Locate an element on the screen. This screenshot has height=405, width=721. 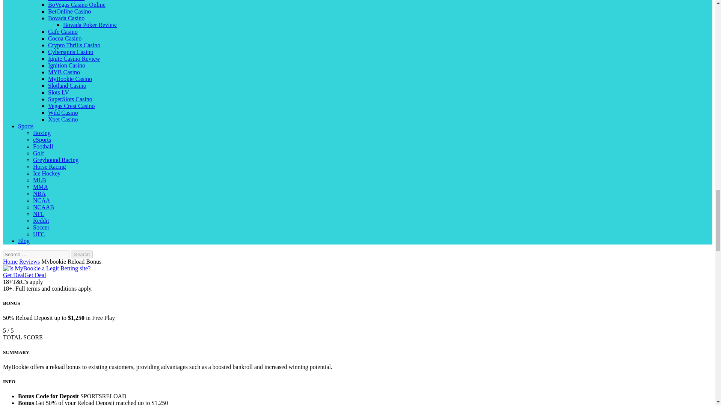
Reviews is located at coordinates (29, 262).